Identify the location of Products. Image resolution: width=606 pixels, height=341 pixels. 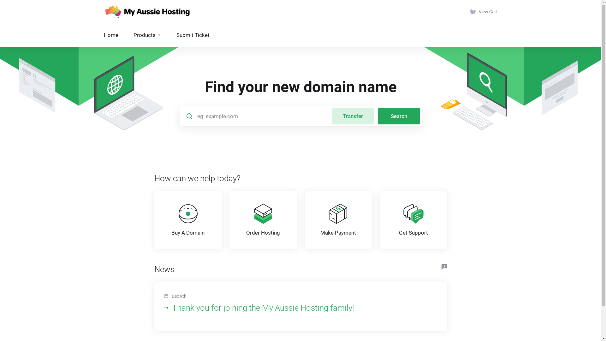
(147, 35).